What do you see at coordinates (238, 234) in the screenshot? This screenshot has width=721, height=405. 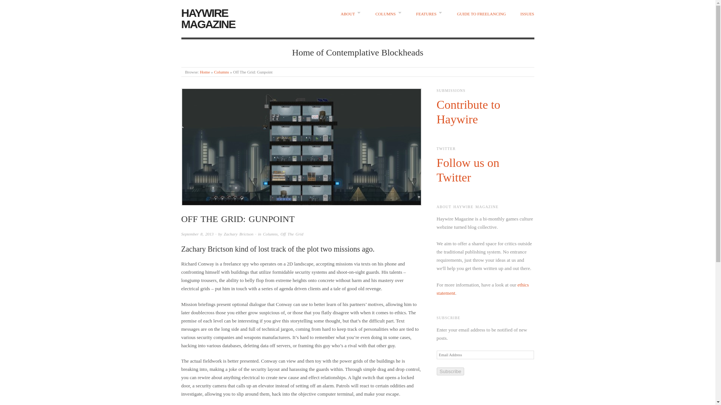 I see `Zachary Brictson` at bounding box center [238, 234].